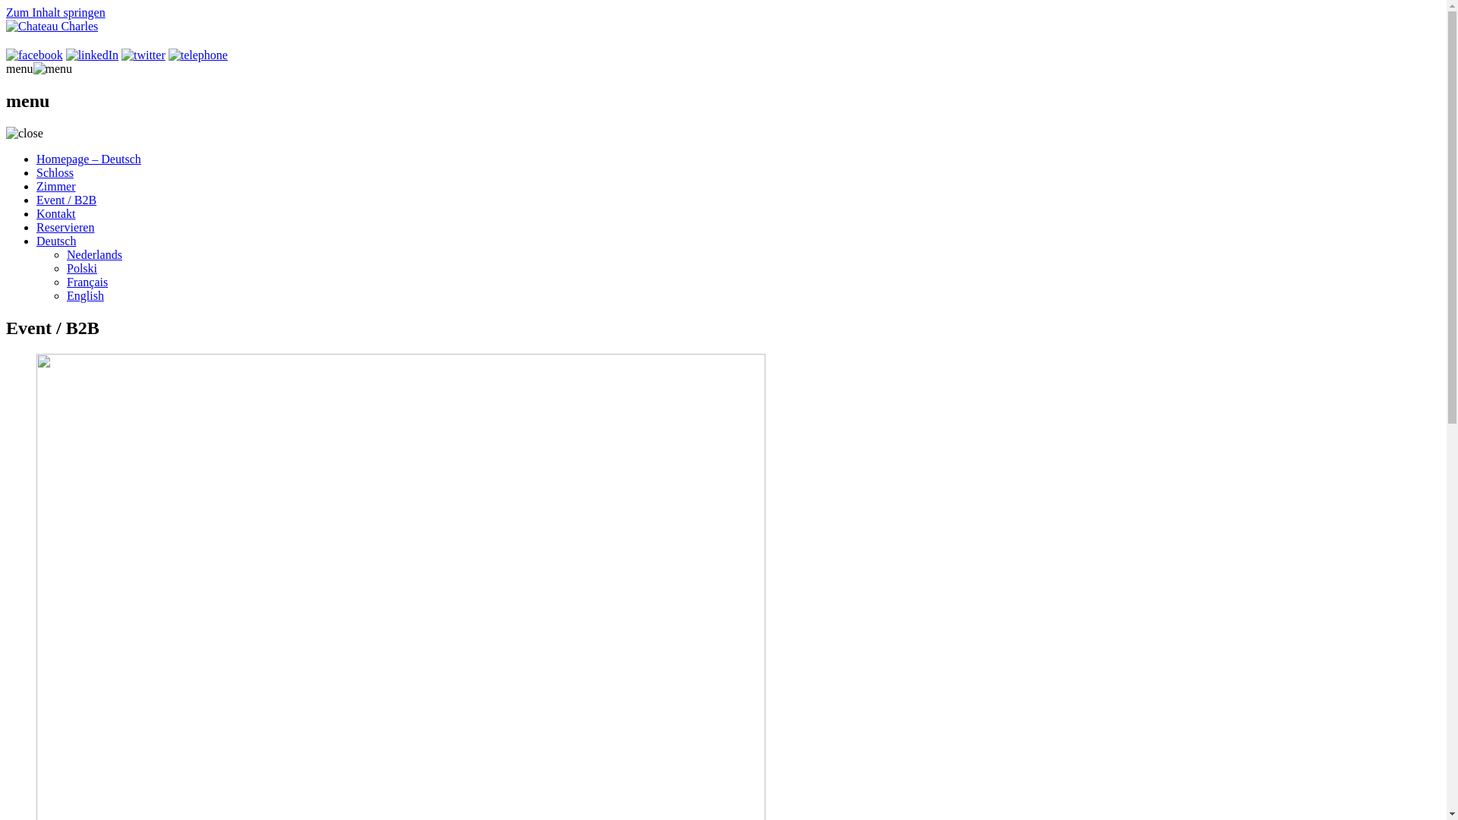 The height and width of the screenshot is (820, 1458). Describe the element at coordinates (56, 214) in the screenshot. I see `Kontakt` at that location.